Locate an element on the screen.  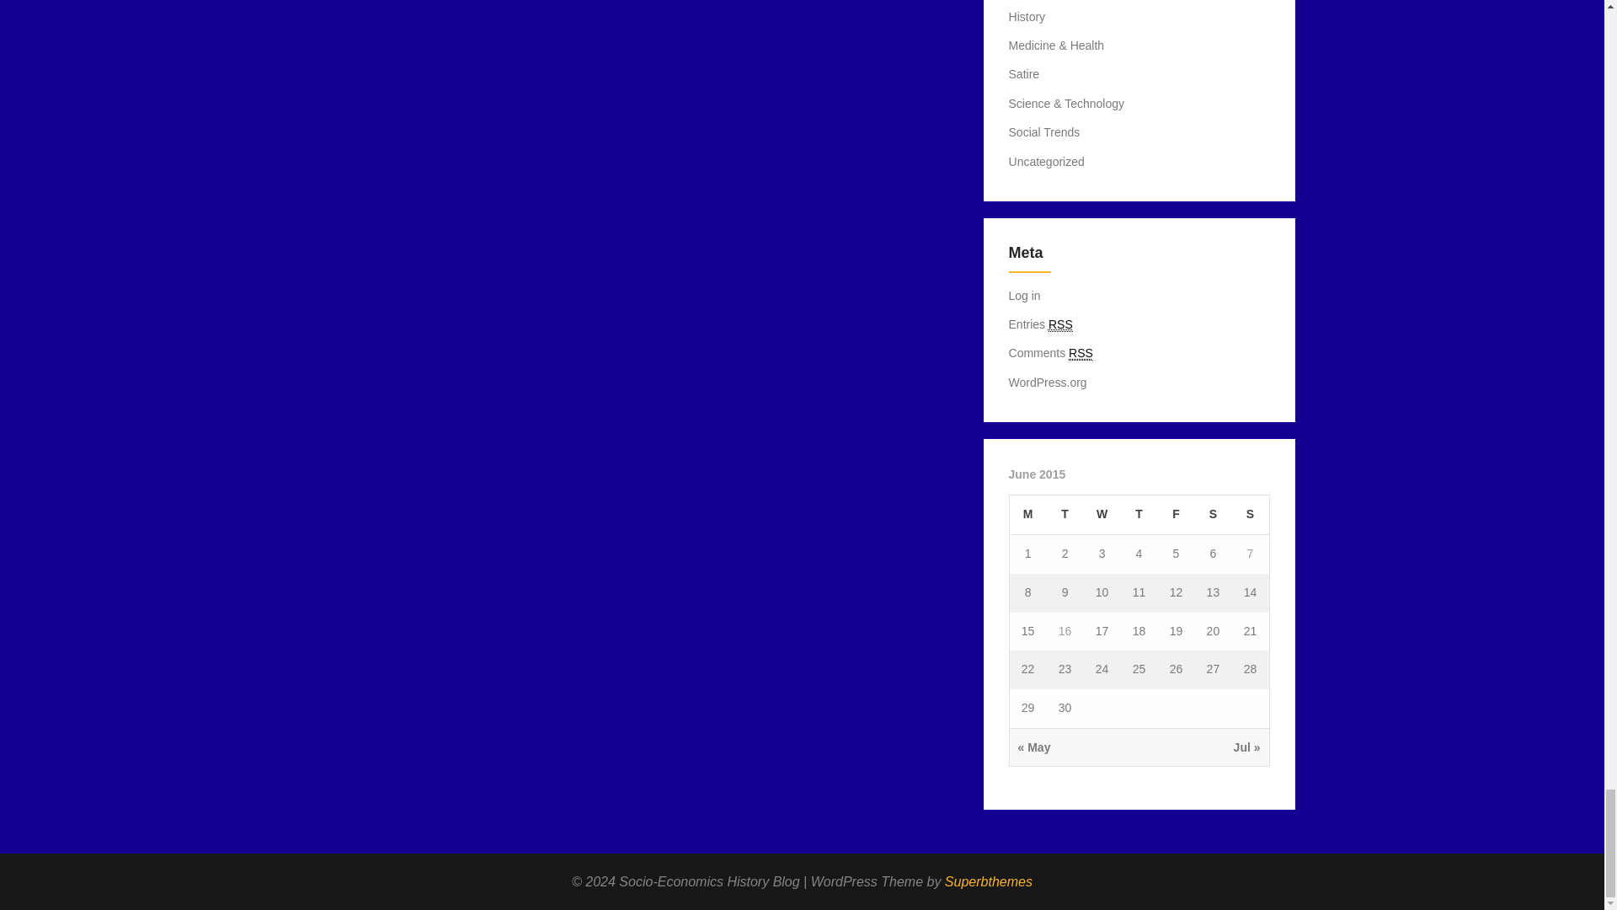
Thursday is located at coordinates (1139, 514).